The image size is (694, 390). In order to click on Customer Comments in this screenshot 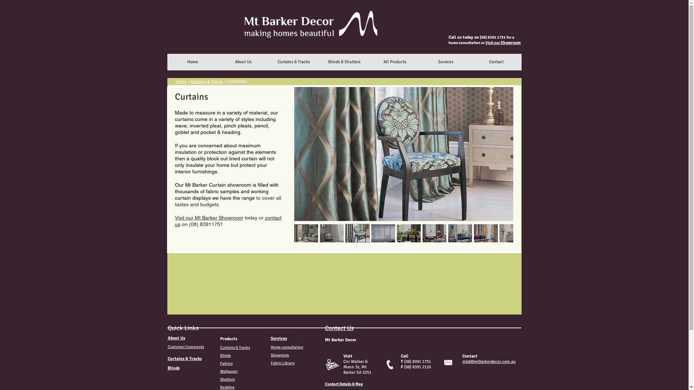, I will do `click(186, 347)`.